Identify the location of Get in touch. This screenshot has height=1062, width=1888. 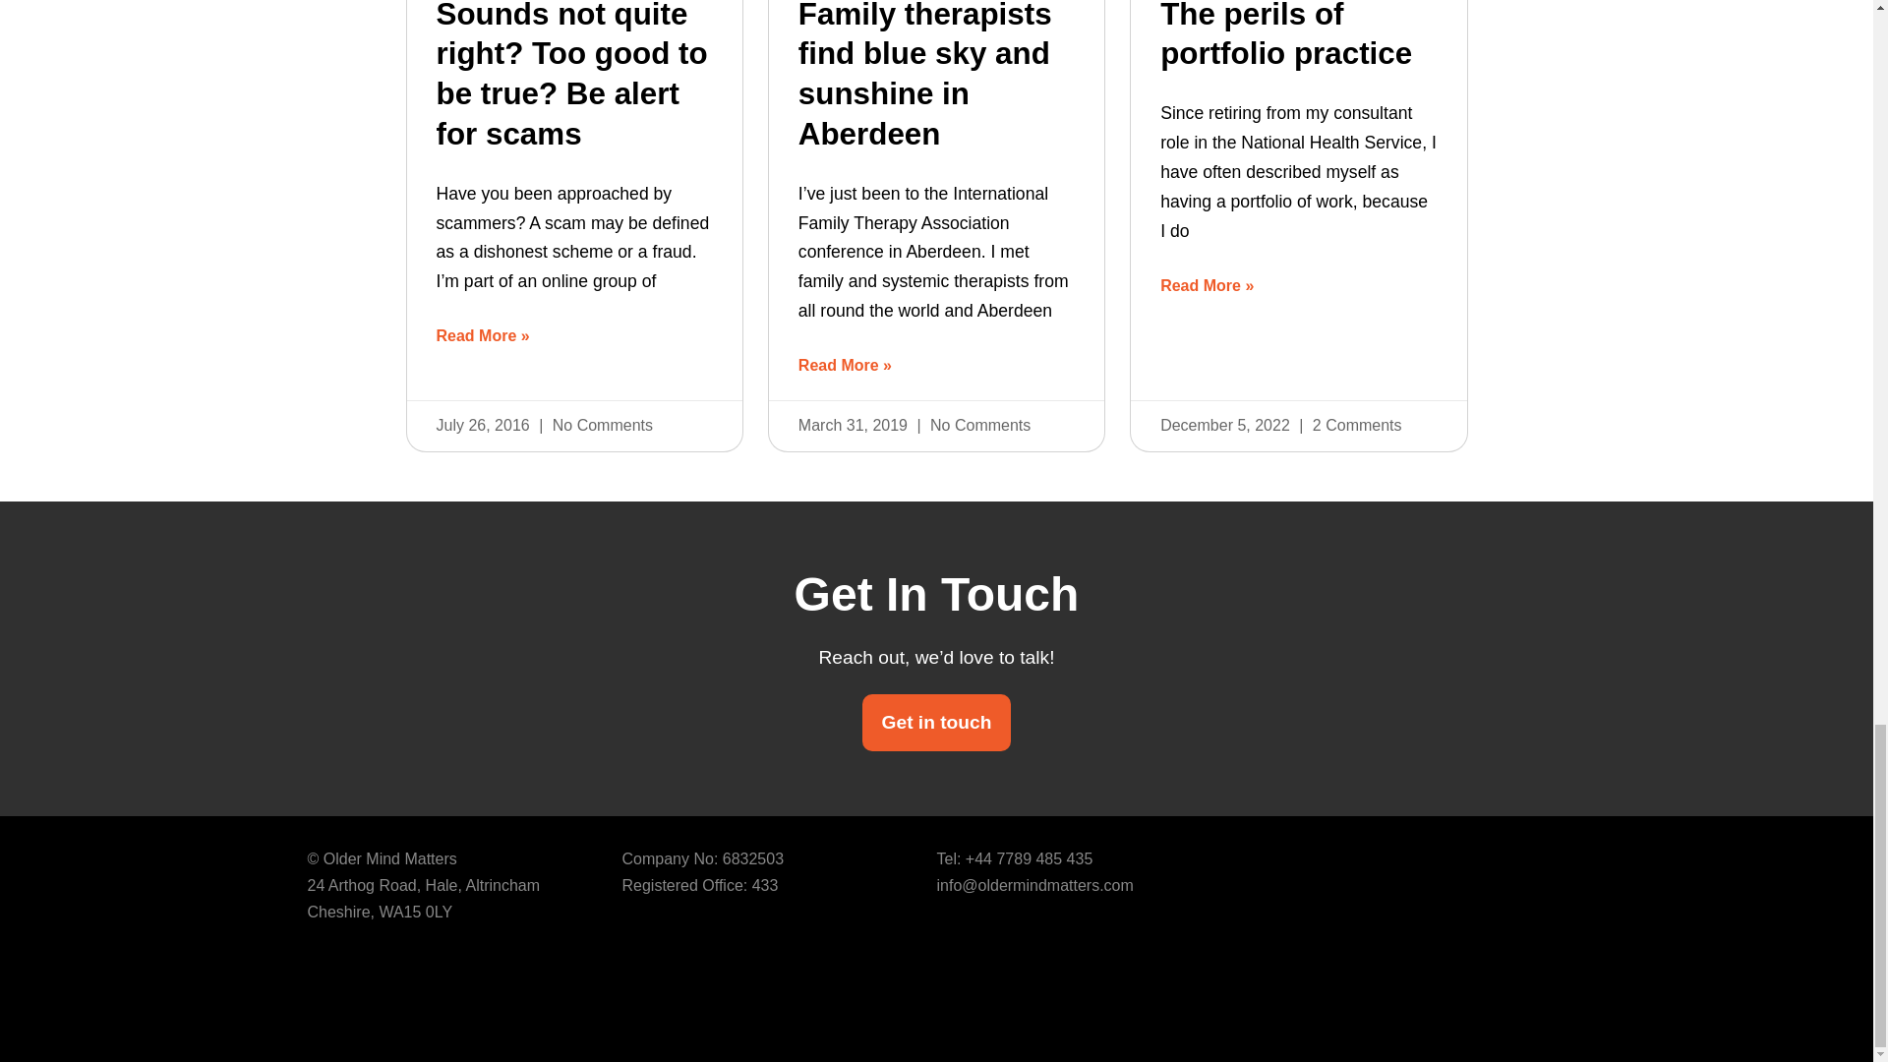
(936, 722).